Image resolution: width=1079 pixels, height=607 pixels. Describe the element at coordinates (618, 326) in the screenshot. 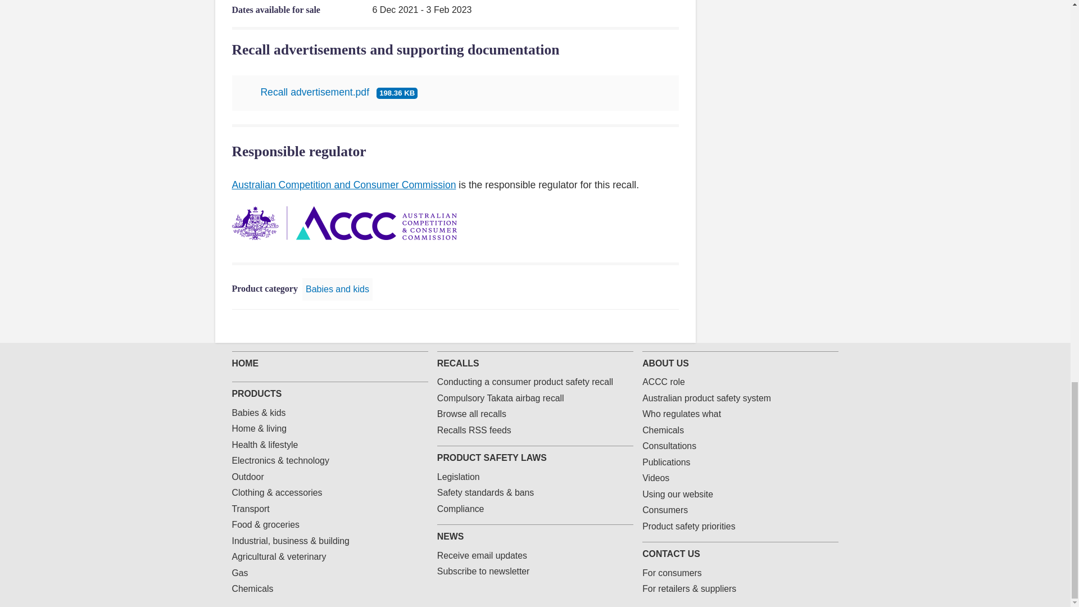

I see `Share on Twitter` at that location.